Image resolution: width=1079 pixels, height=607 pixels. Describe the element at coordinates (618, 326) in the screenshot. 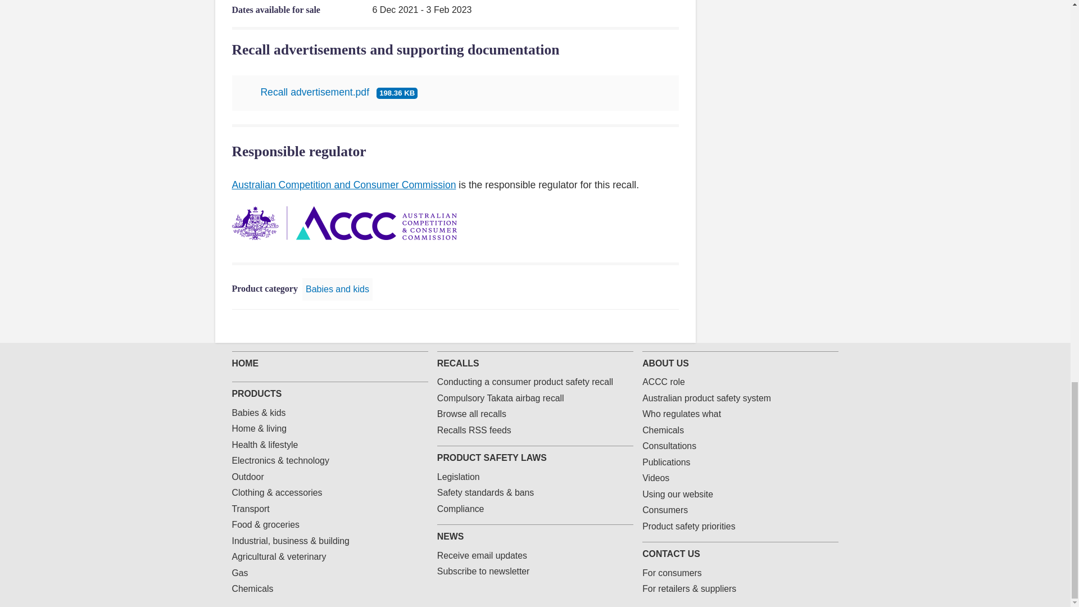

I see `Share on Twitter` at that location.